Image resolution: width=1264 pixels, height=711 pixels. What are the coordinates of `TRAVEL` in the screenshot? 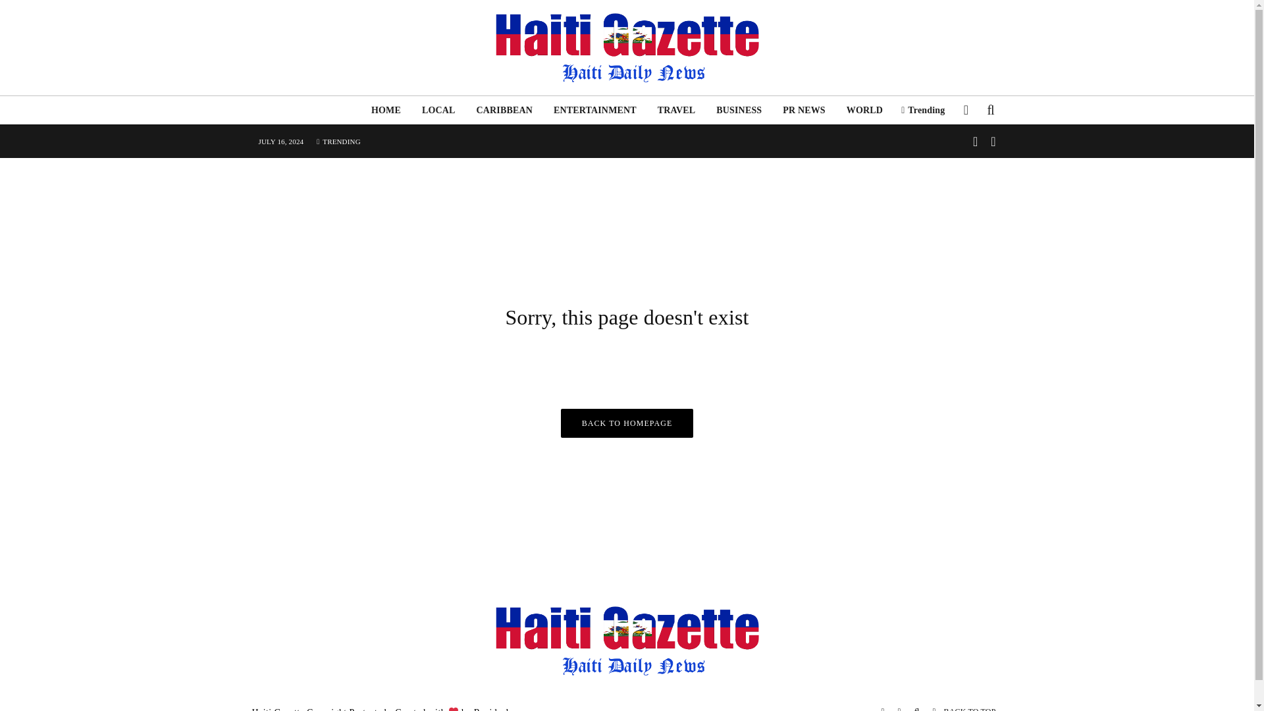 It's located at (677, 110).